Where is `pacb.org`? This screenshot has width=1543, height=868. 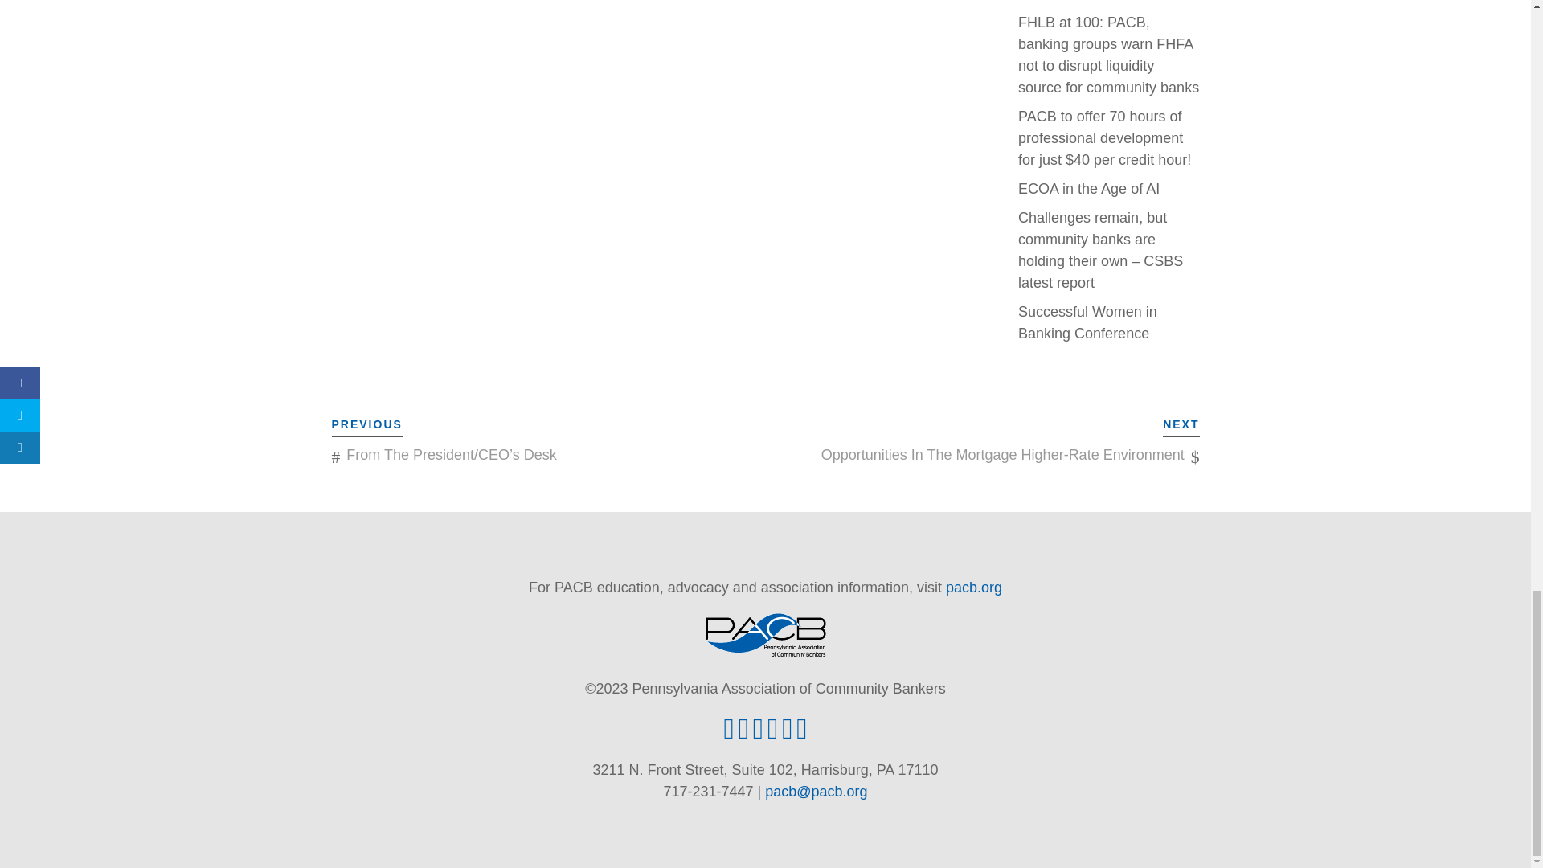 pacb.org is located at coordinates (973, 587).